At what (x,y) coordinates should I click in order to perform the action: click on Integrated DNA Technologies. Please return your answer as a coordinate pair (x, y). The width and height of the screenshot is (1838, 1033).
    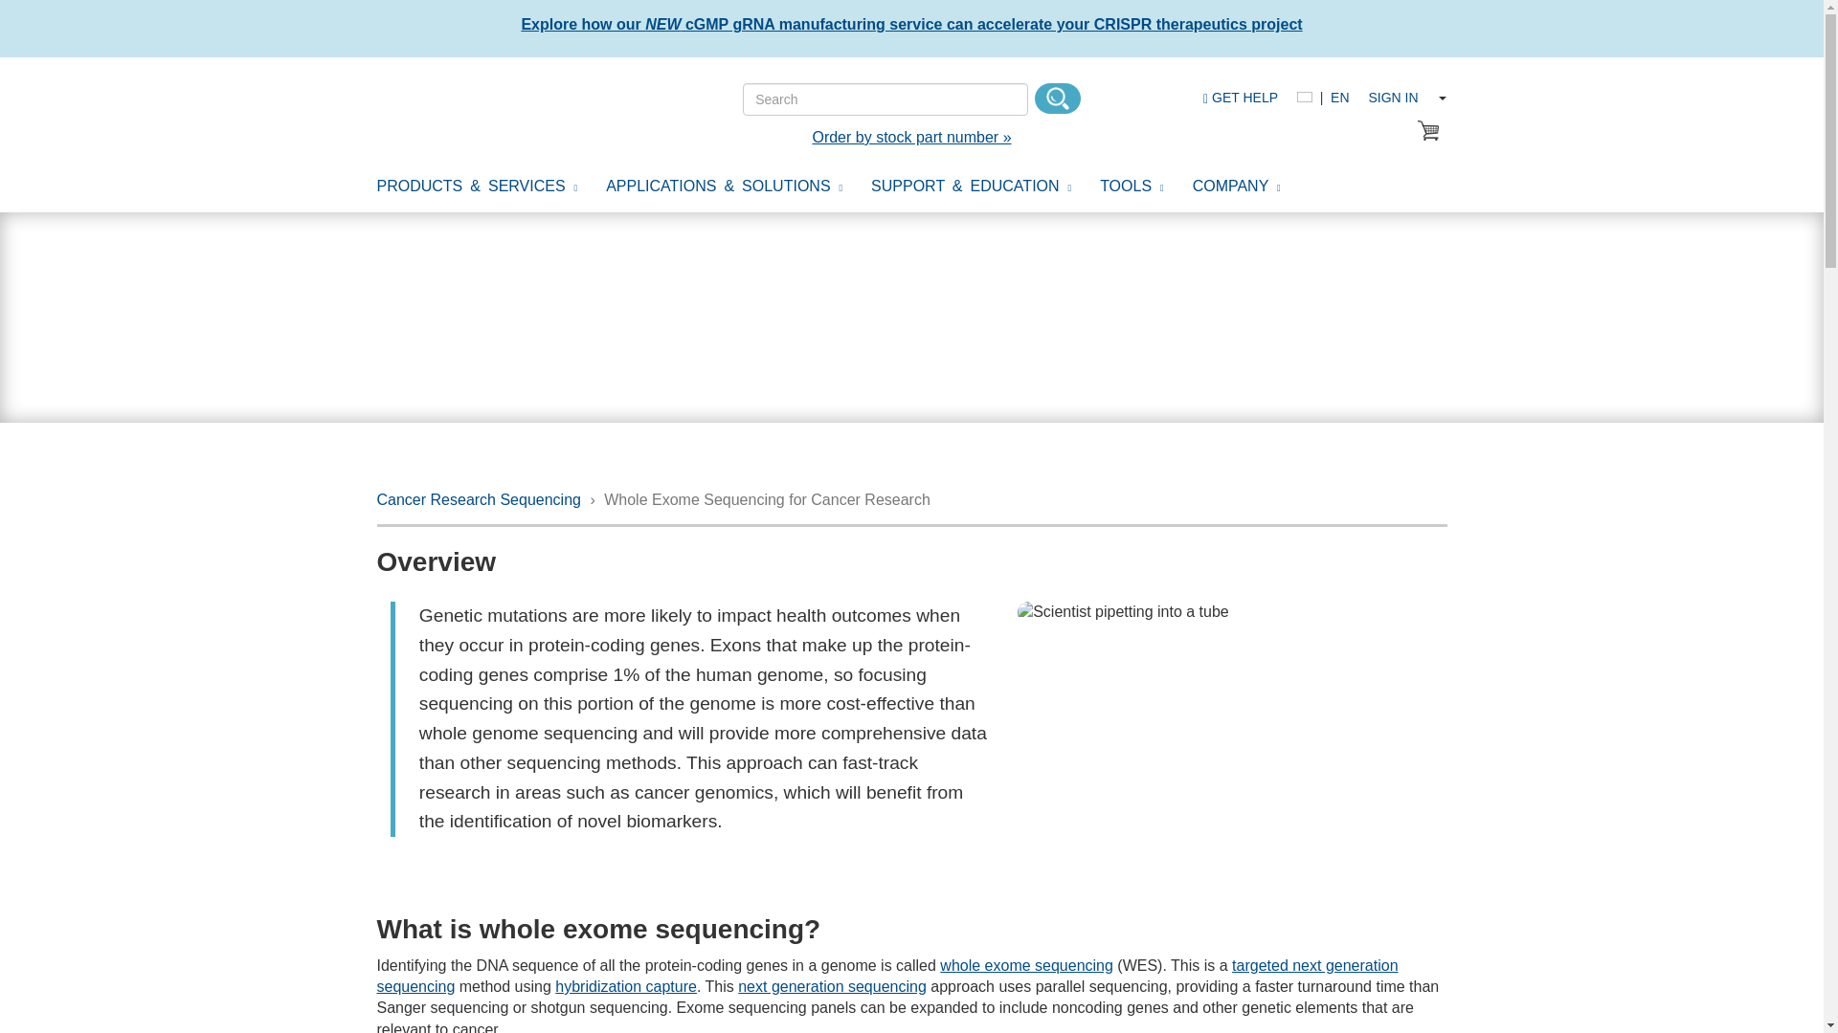
    Looking at the image, I should click on (482, 109).